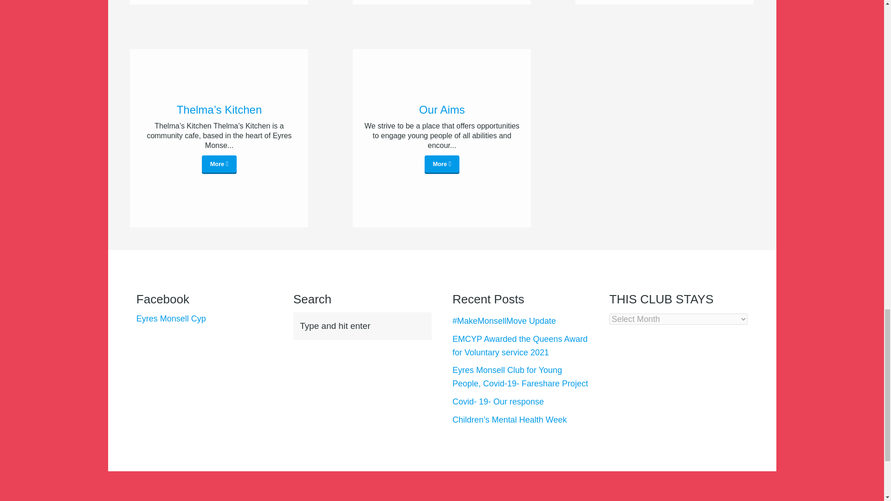  I want to click on Our Aims, so click(442, 164).